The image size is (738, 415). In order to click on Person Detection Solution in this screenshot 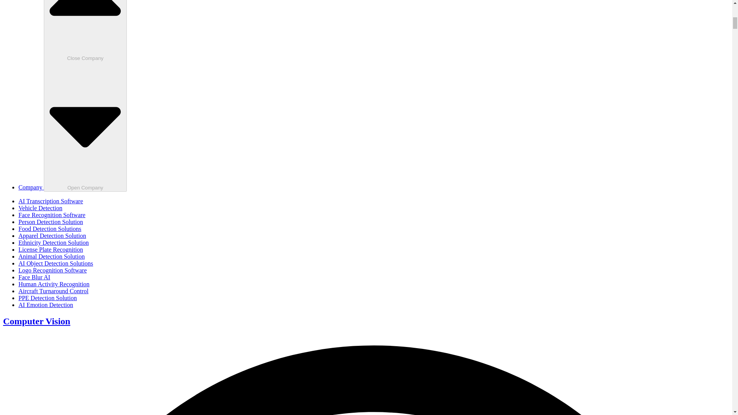, I will do `click(51, 222)`.